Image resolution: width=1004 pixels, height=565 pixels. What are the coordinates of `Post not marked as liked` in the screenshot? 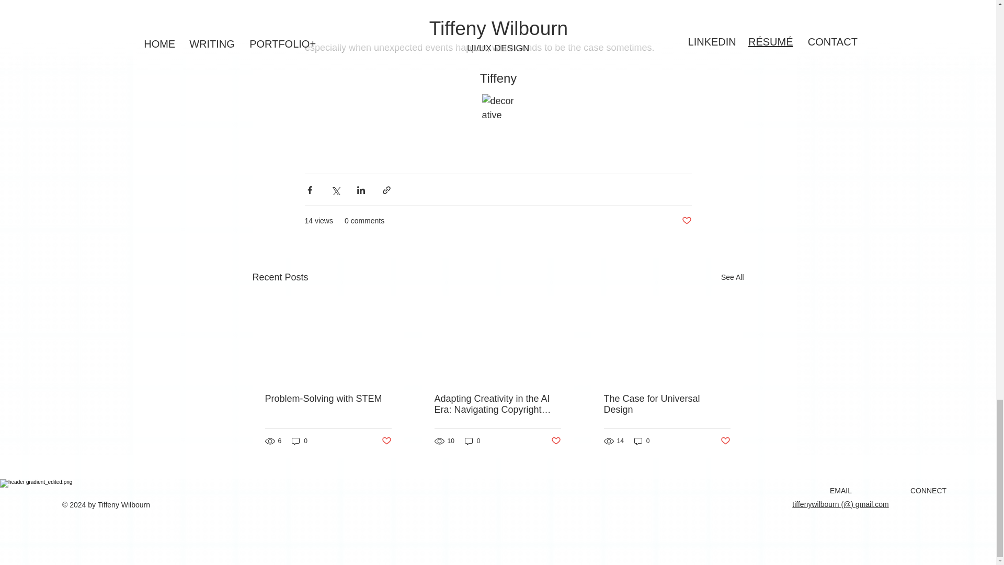 It's located at (386, 441).